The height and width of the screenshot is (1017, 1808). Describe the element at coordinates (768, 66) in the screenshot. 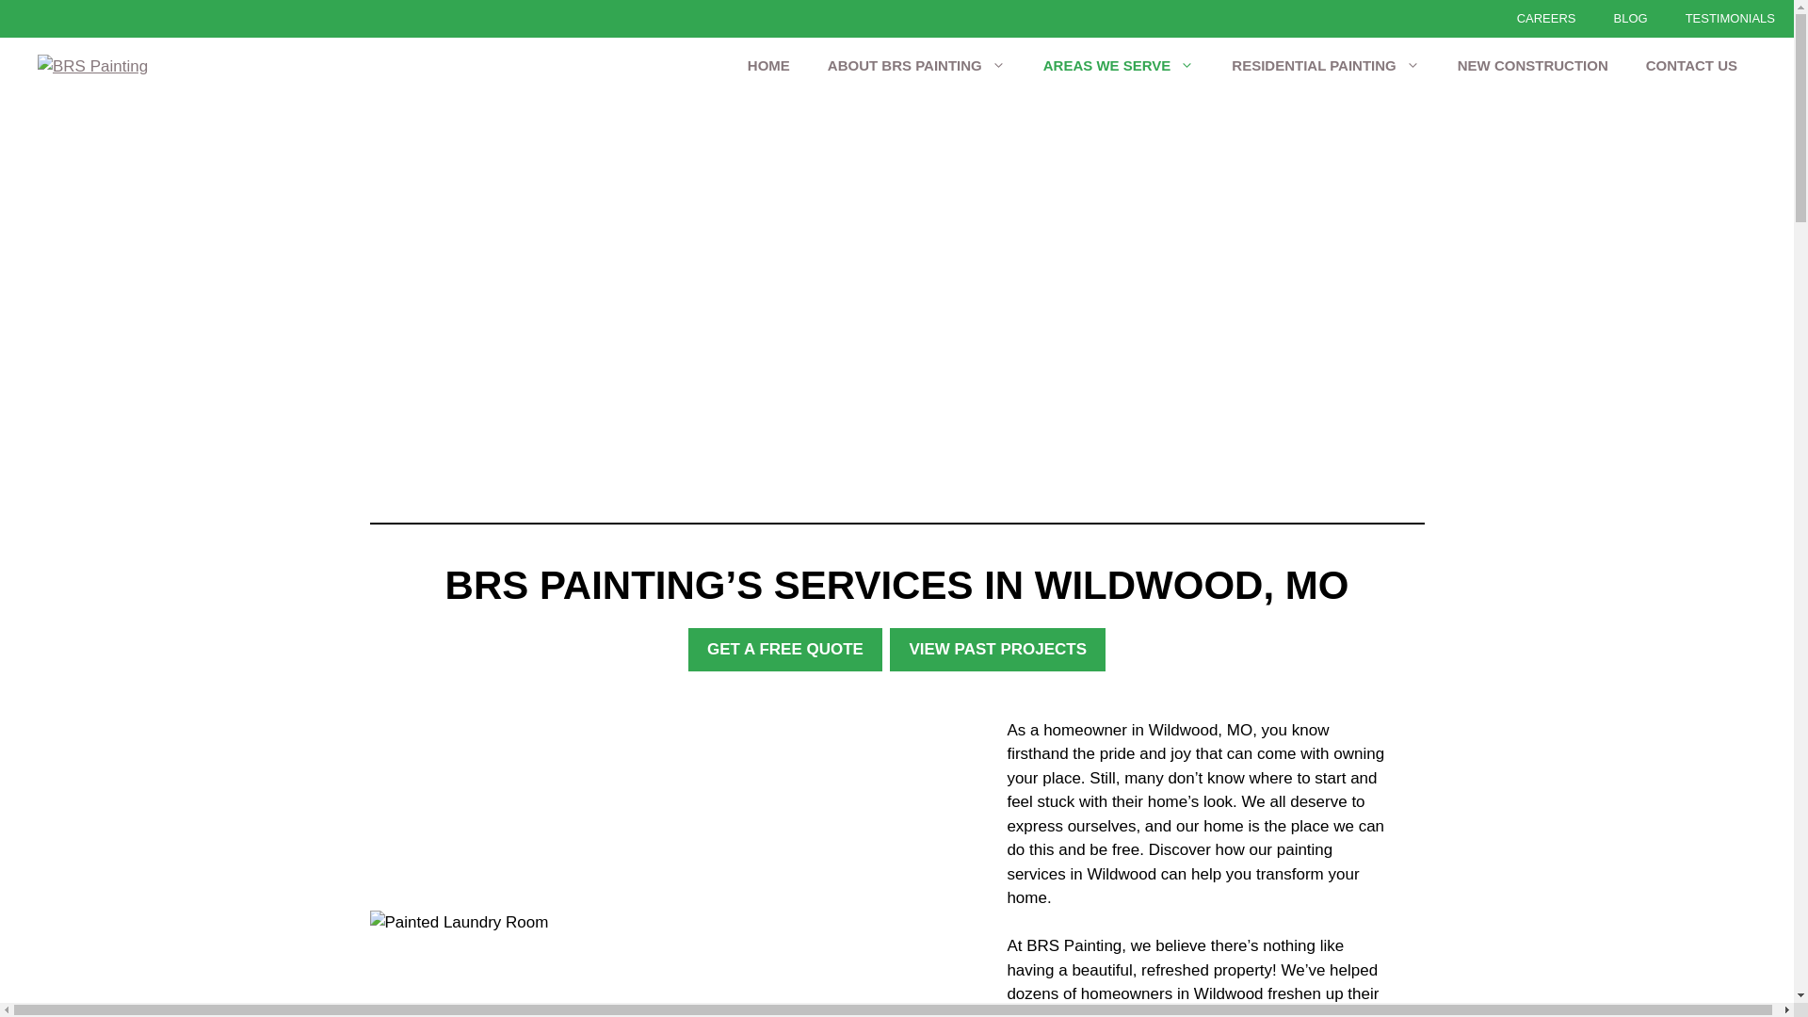

I see `HOME` at that location.